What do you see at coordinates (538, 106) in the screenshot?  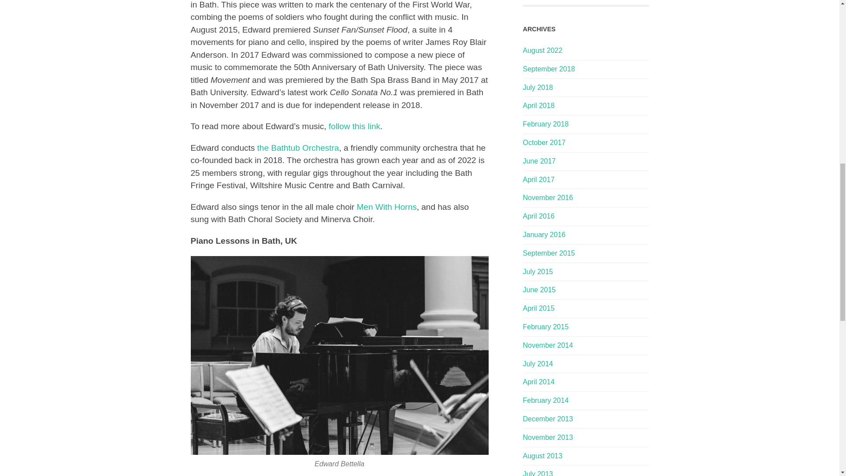 I see `April 2018` at bounding box center [538, 106].